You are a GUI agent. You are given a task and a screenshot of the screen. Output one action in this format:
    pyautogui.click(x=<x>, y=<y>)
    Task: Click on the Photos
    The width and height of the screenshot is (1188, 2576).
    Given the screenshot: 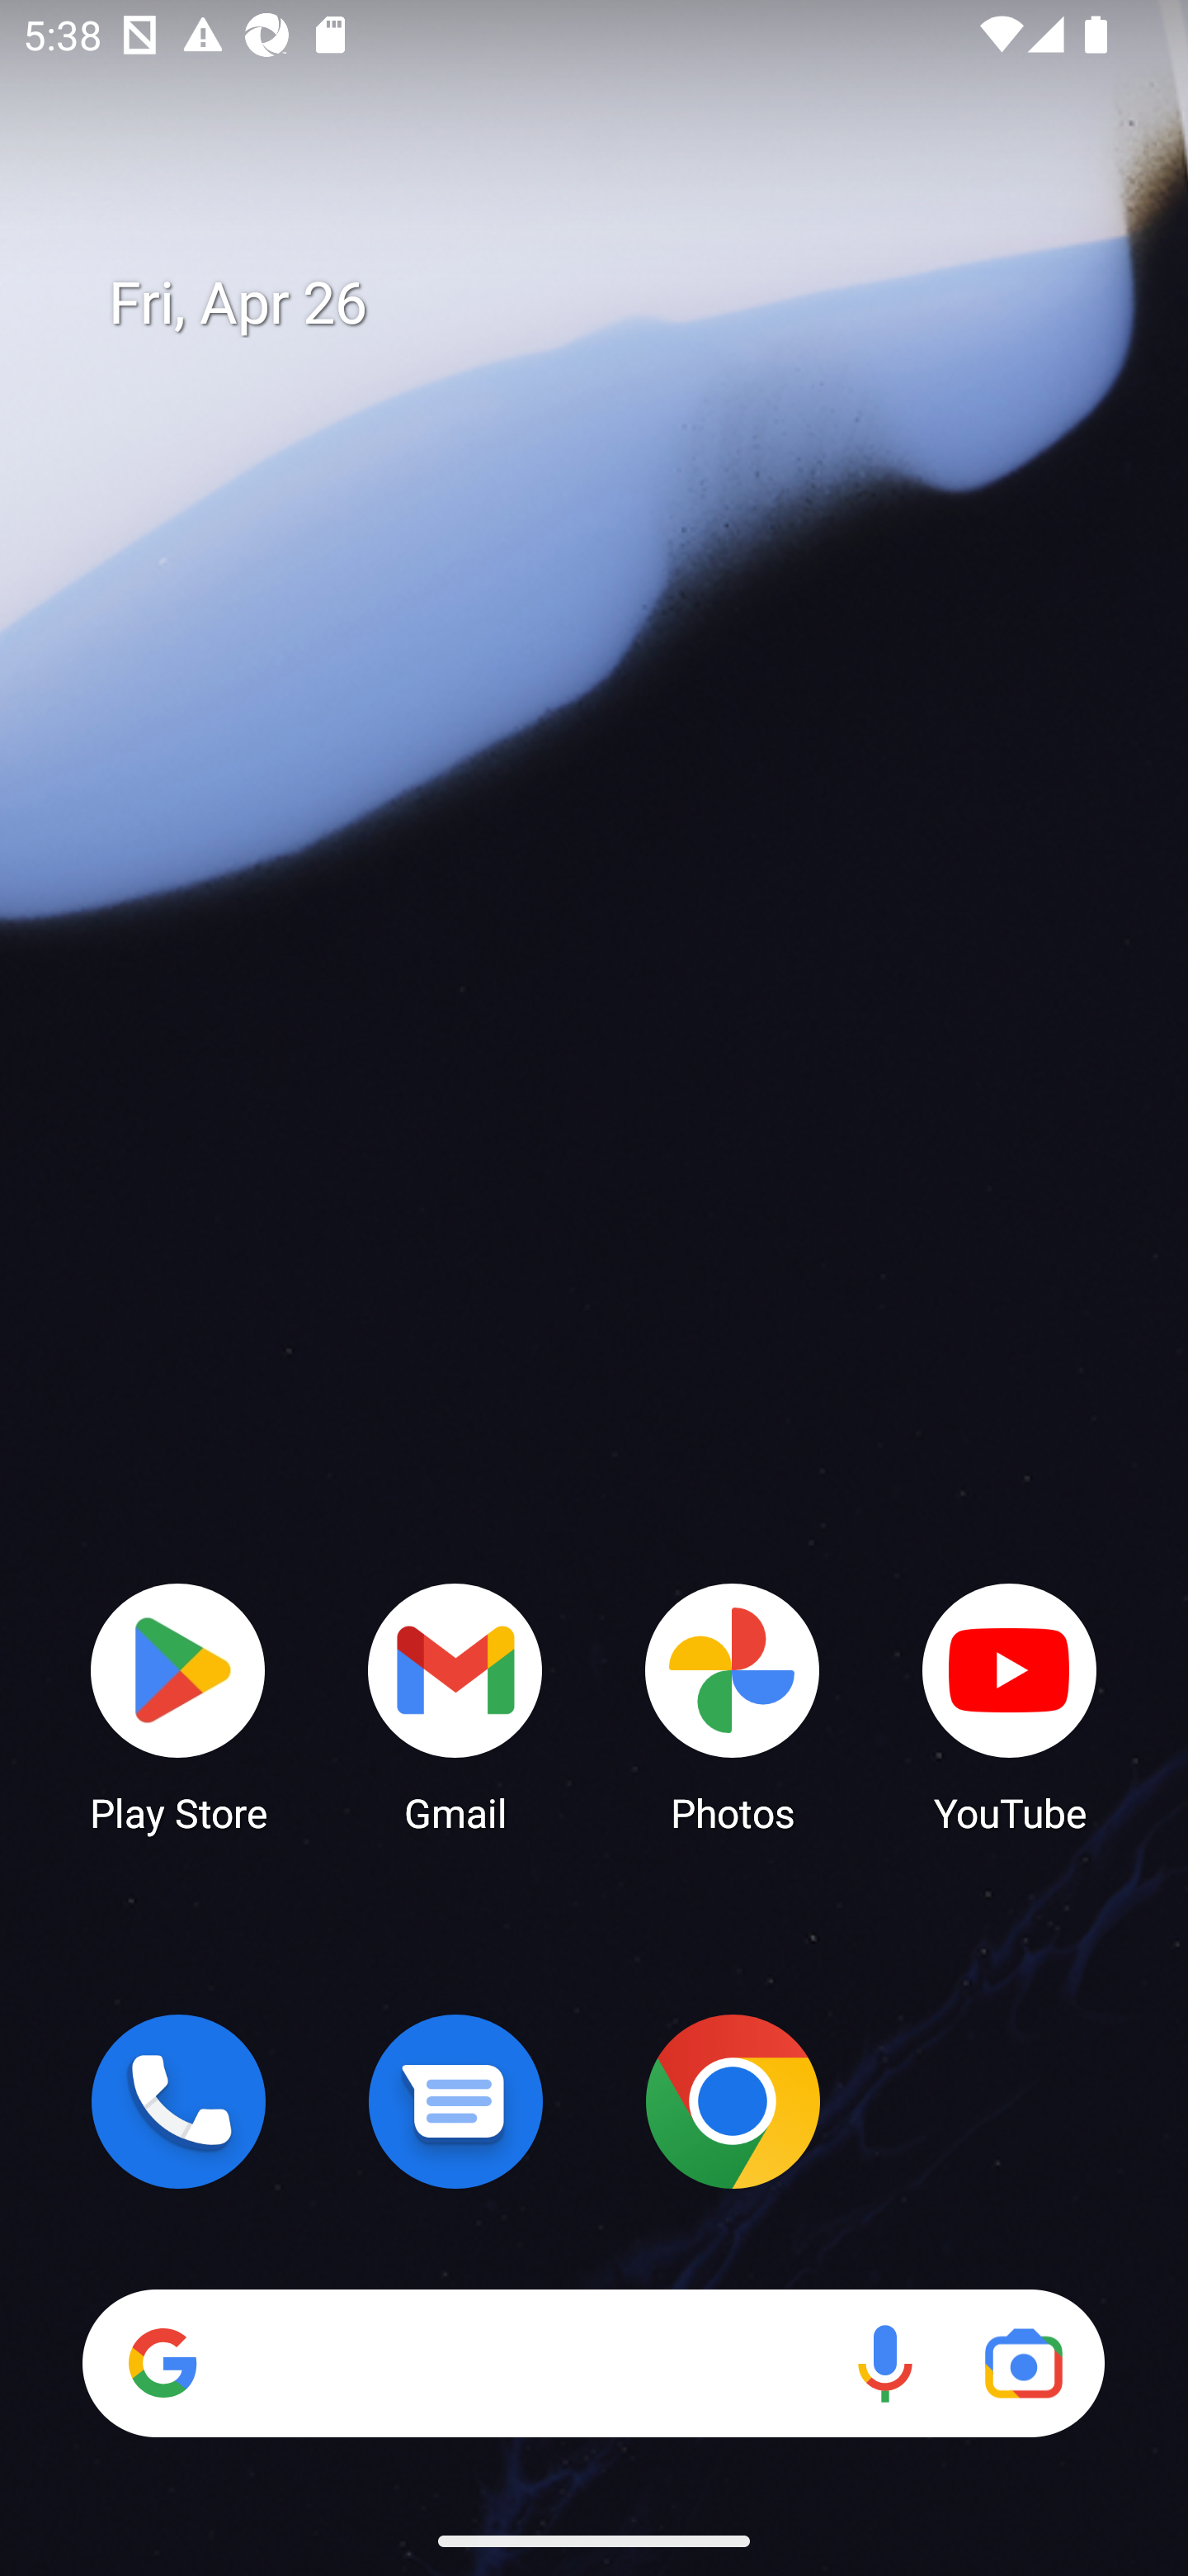 What is the action you would take?
    pyautogui.click(x=733, y=1706)
    